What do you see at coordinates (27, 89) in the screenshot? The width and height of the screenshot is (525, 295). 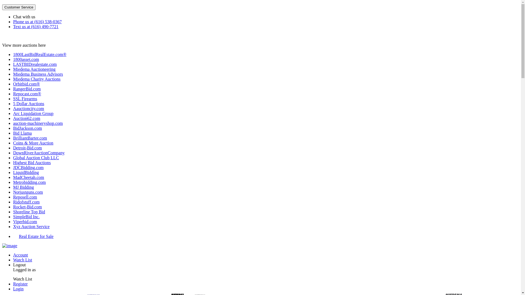 I see `RangerBid.com` at bounding box center [27, 89].